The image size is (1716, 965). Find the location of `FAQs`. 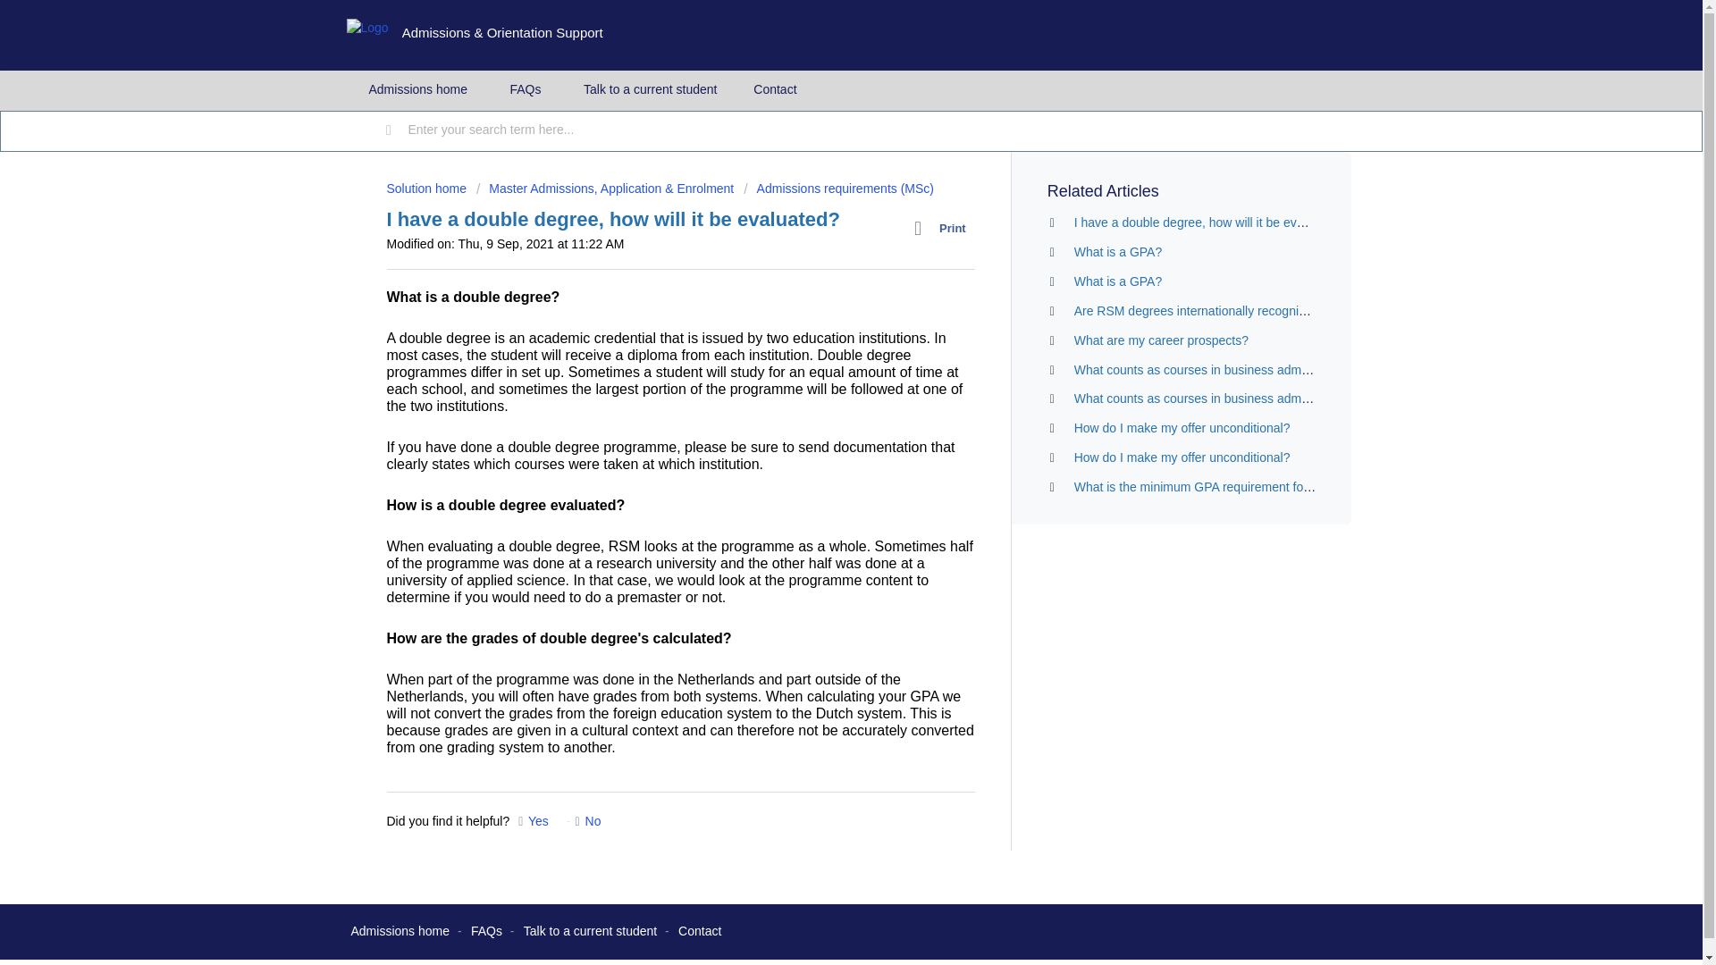

FAQs is located at coordinates (486, 930).